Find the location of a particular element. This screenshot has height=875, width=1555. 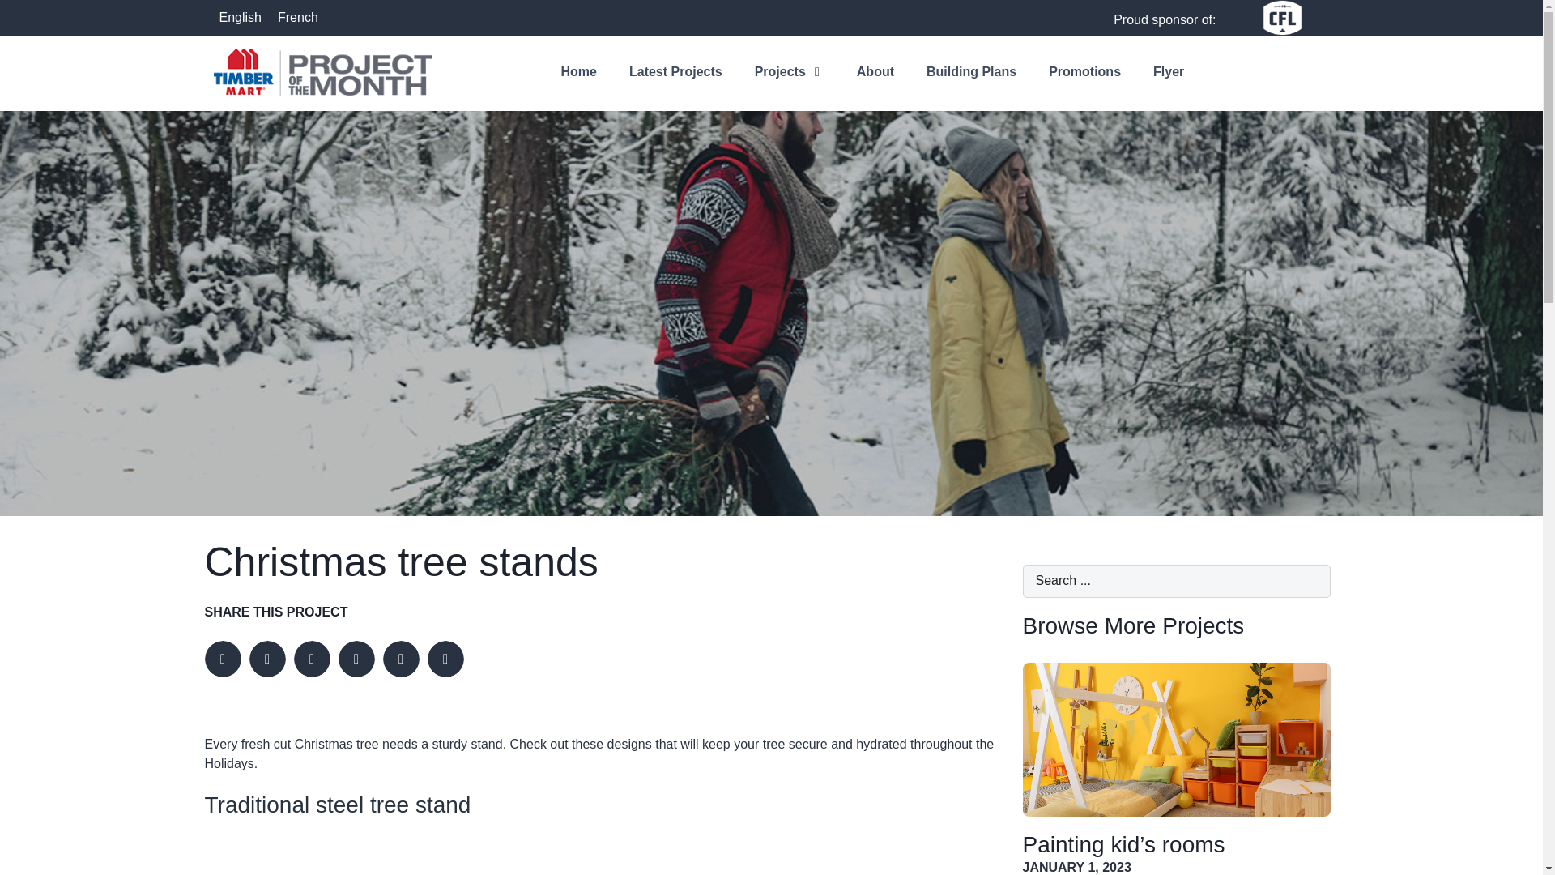

English is located at coordinates (240, 17).